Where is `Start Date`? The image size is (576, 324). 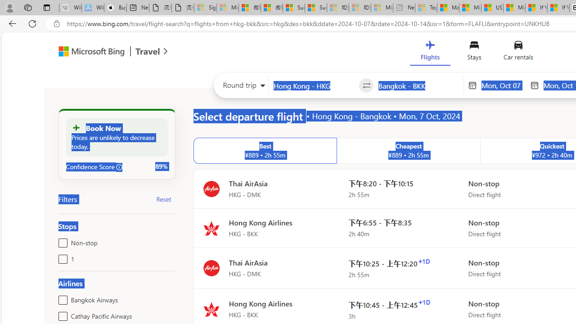 Start Date is located at coordinates (503, 85).